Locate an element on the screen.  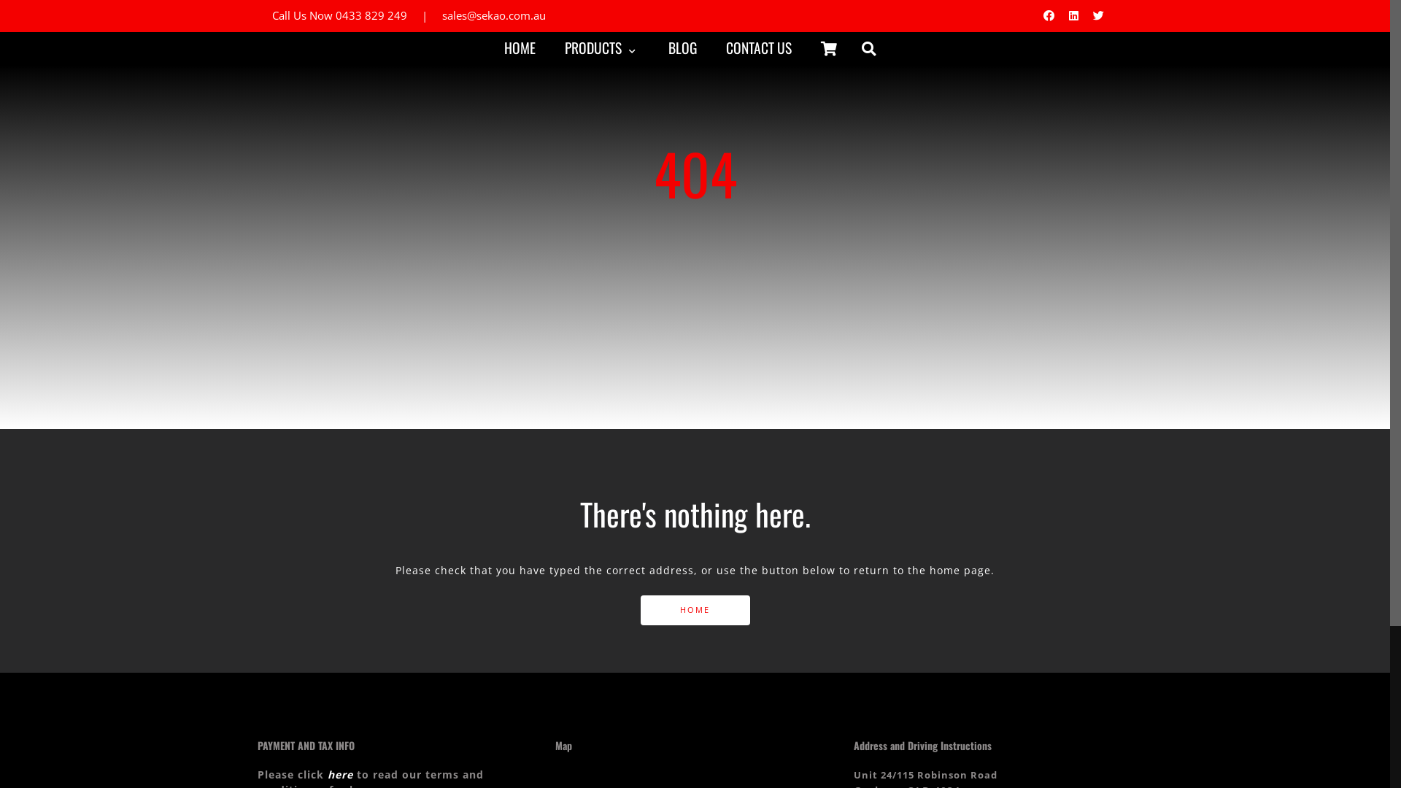
Call Us Now 0433 829 249 is located at coordinates (339, 15).